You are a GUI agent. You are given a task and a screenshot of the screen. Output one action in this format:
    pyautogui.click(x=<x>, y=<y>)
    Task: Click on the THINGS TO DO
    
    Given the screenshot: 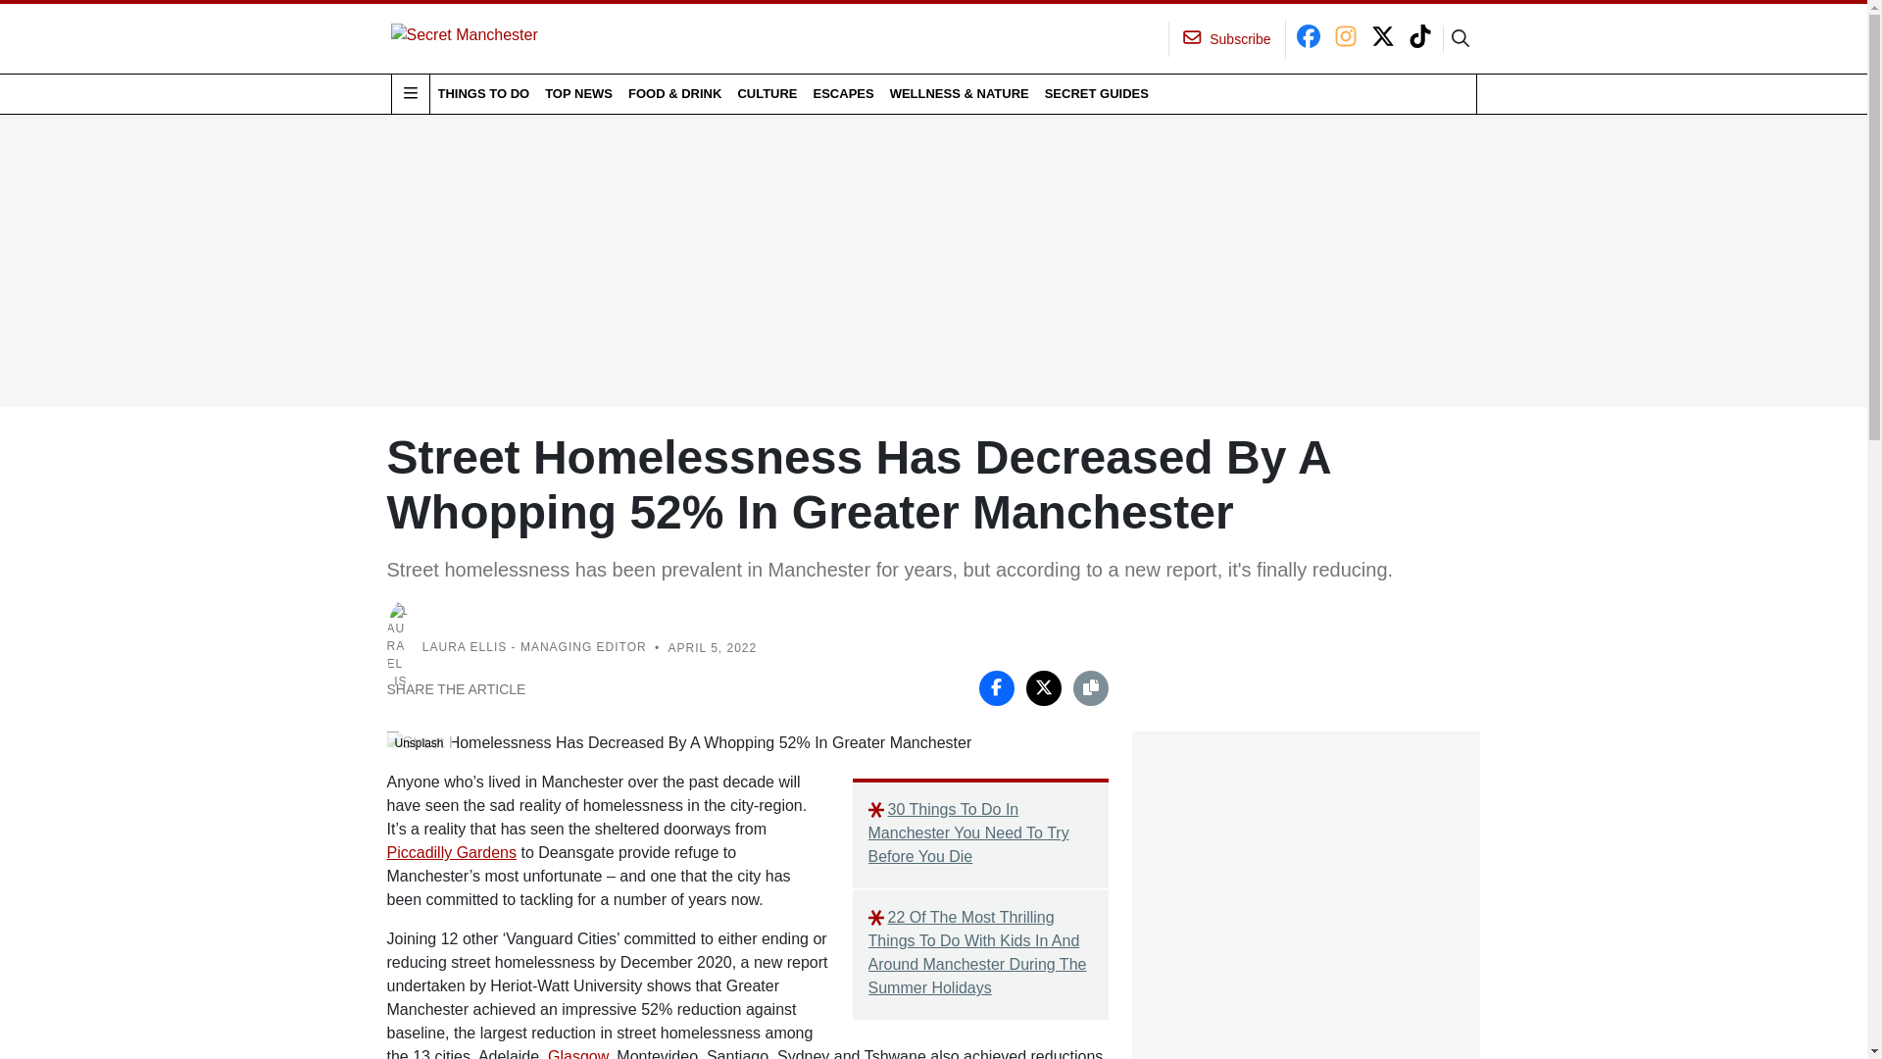 What is the action you would take?
    pyautogui.click(x=482, y=93)
    